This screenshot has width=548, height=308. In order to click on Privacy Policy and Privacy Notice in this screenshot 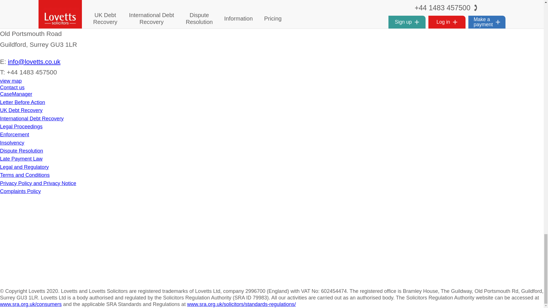, I will do `click(38, 183)`.